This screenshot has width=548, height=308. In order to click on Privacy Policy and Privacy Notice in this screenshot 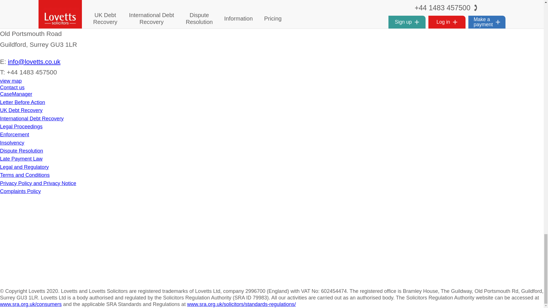, I will do `click(38, 183)`.